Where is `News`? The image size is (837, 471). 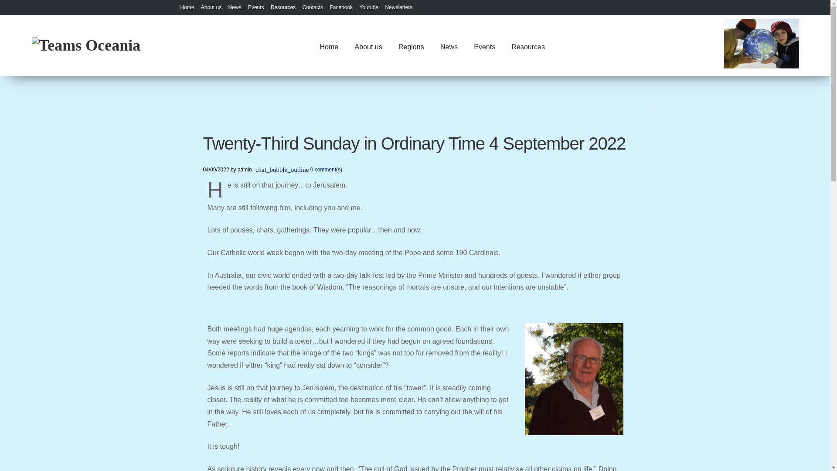
News is located at coordinates (235, 7).